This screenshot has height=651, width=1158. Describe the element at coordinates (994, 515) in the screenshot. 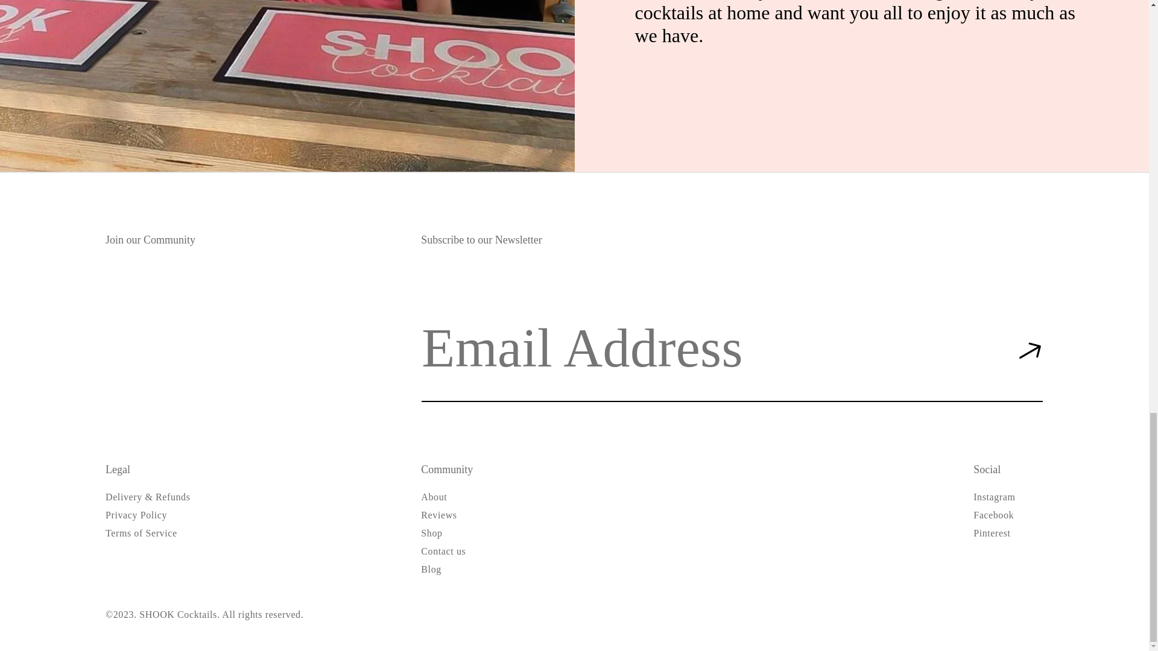

I see `Facebook` at that location.